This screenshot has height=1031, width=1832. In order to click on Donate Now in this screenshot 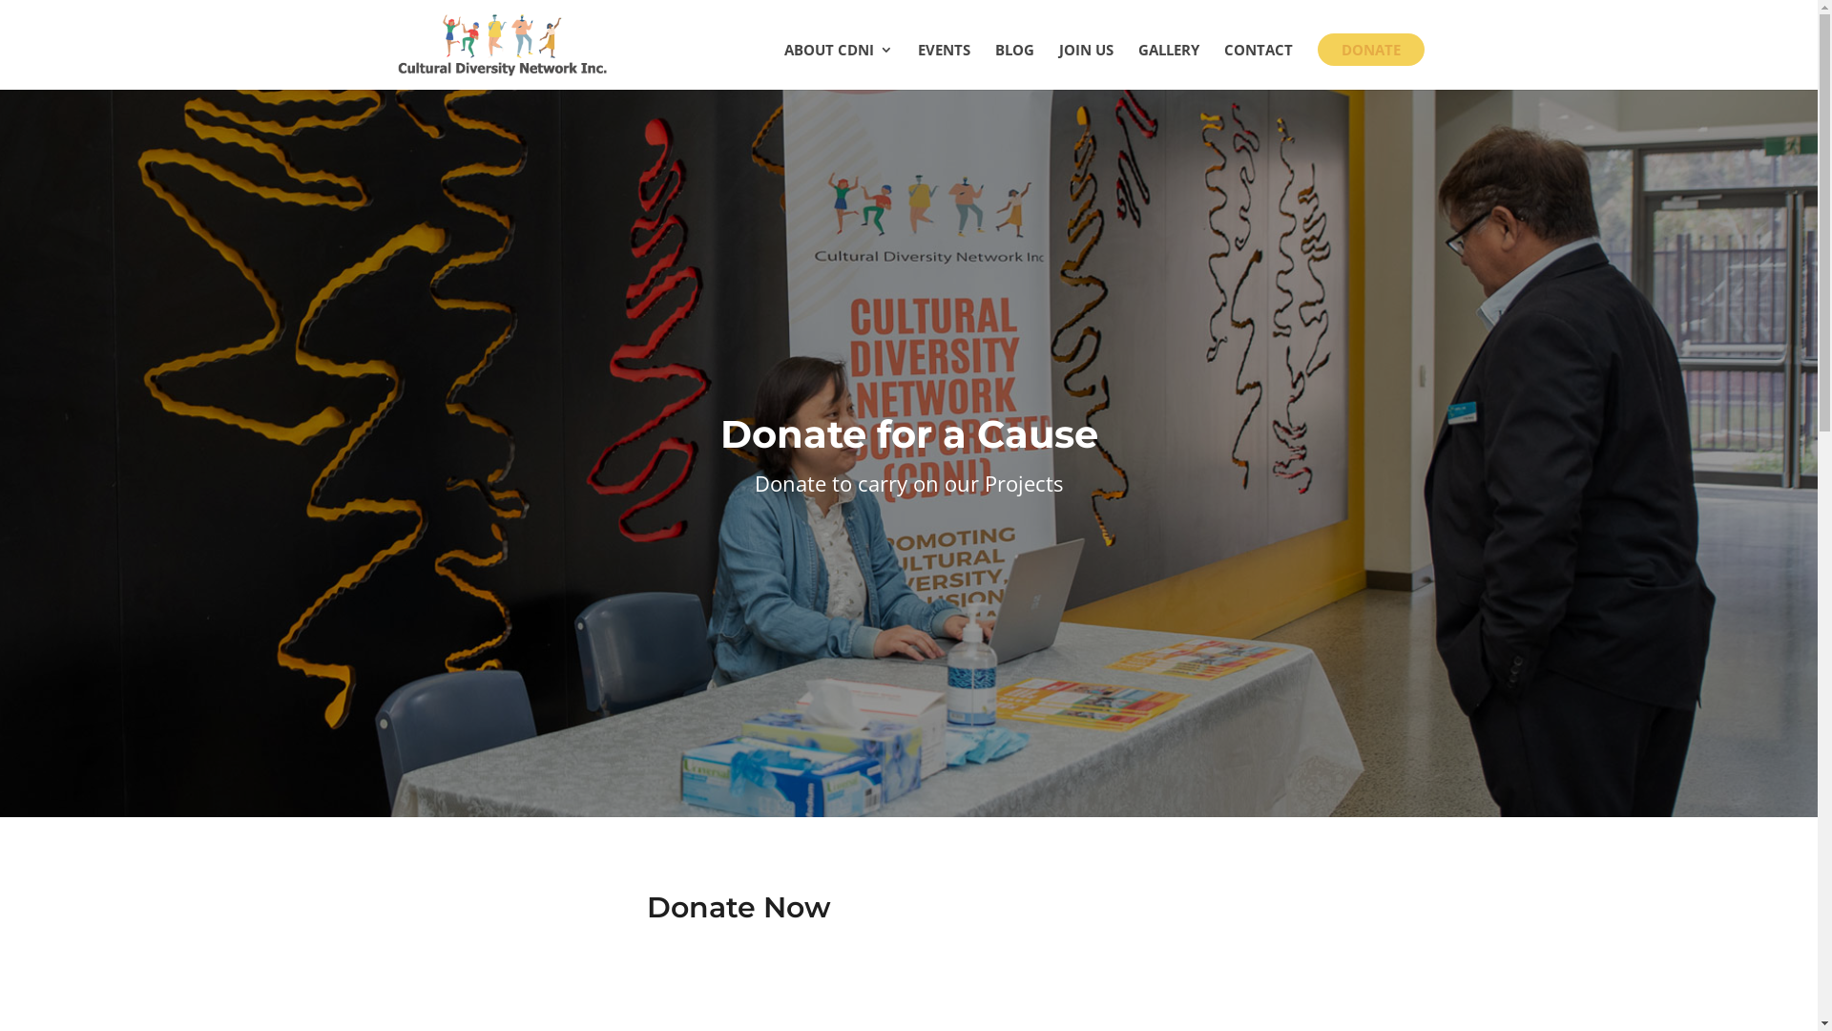, I will do `click(739, 907)`.